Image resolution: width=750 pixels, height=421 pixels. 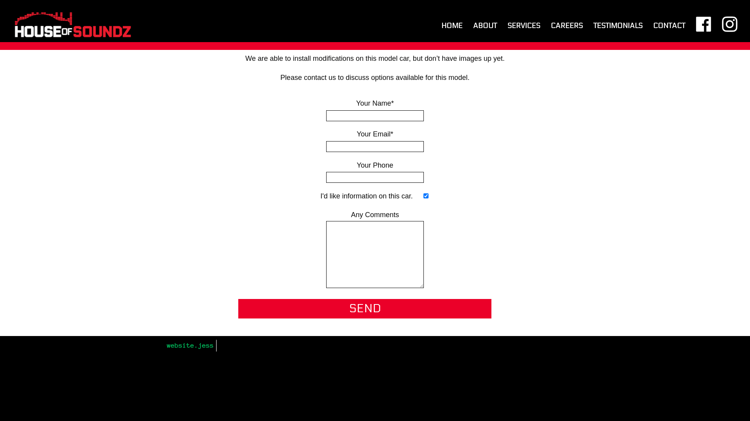 I want to click on SERVICES, so click(x=524, y=33).